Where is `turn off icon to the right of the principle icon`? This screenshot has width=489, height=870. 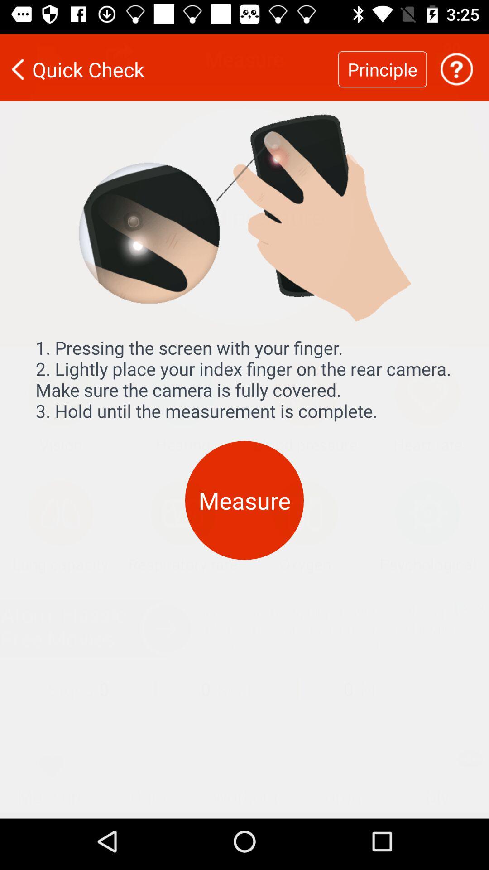
turn off icon to the right of the principle icon is located at coordinates (456, 63).